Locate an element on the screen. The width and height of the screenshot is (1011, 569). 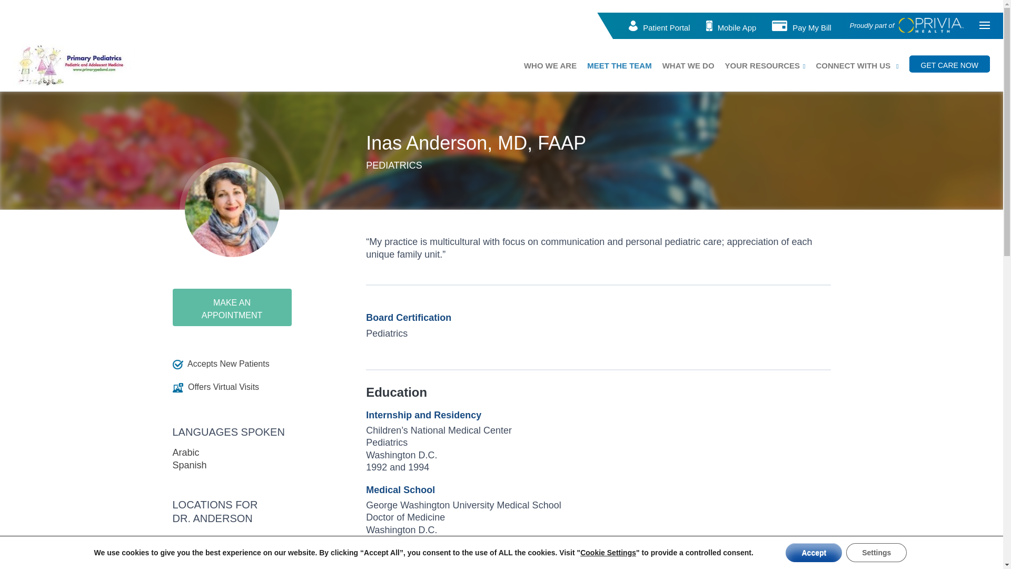
MEET THE TEAM is located at coordinates (619, 64).